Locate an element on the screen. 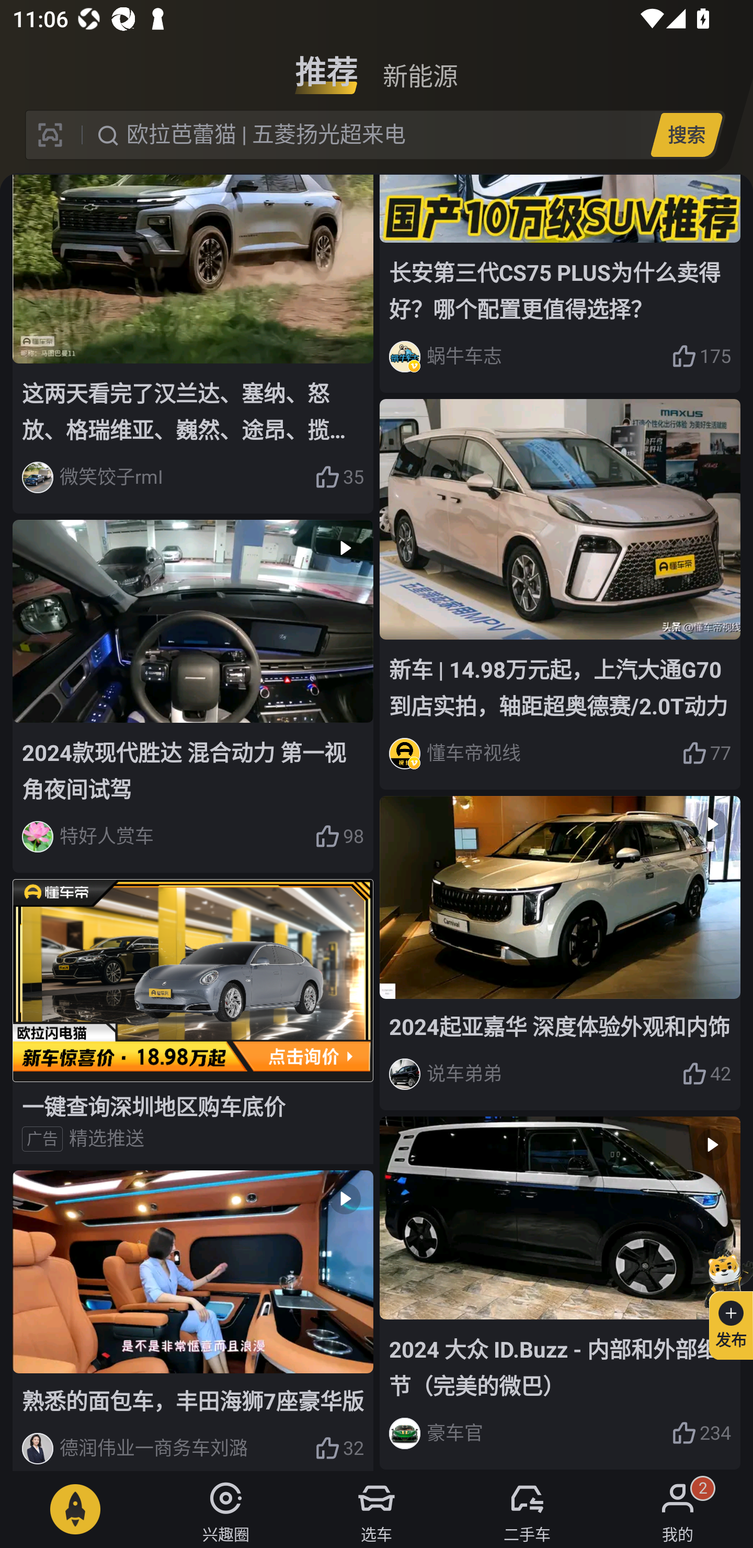 Image resolution: width=753 pixels, height=1548 pixels. 推荐 is located at coordinates (326, 65).